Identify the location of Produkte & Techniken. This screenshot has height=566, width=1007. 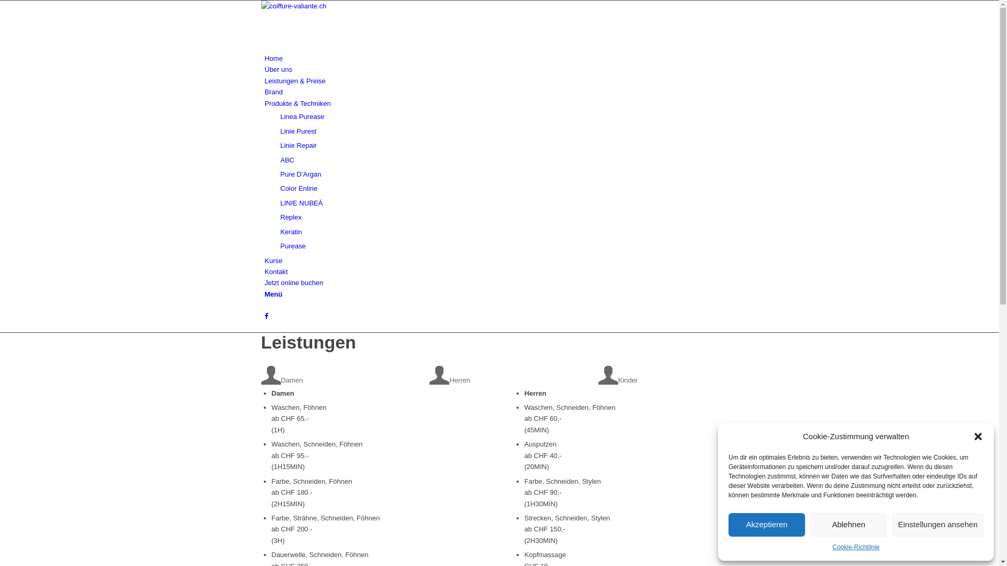
(297, 104).